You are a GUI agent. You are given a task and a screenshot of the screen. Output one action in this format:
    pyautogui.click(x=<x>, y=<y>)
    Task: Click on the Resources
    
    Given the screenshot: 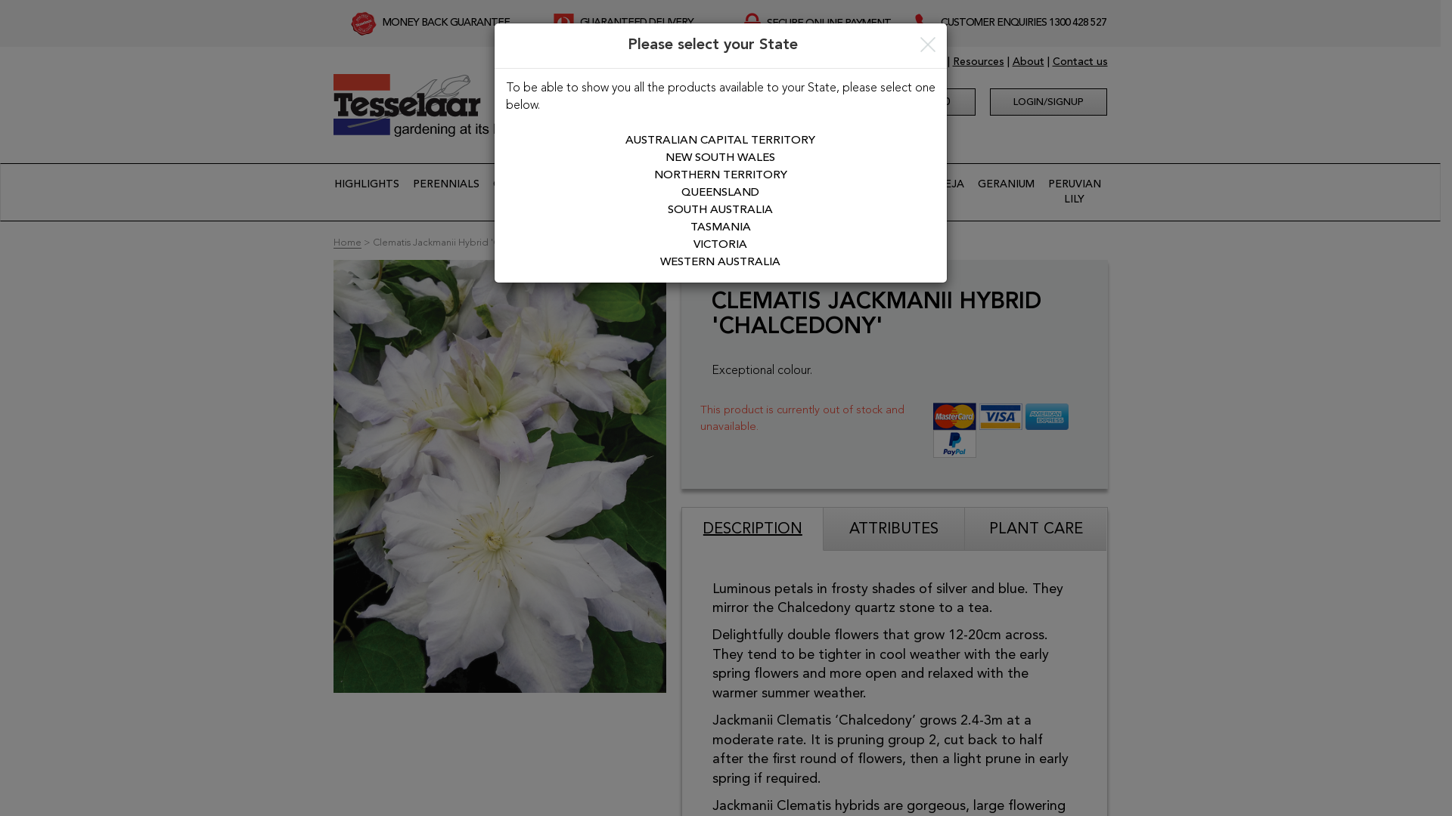 What is the action you would take?
    pyautogui.click(x=979, y=62)
    